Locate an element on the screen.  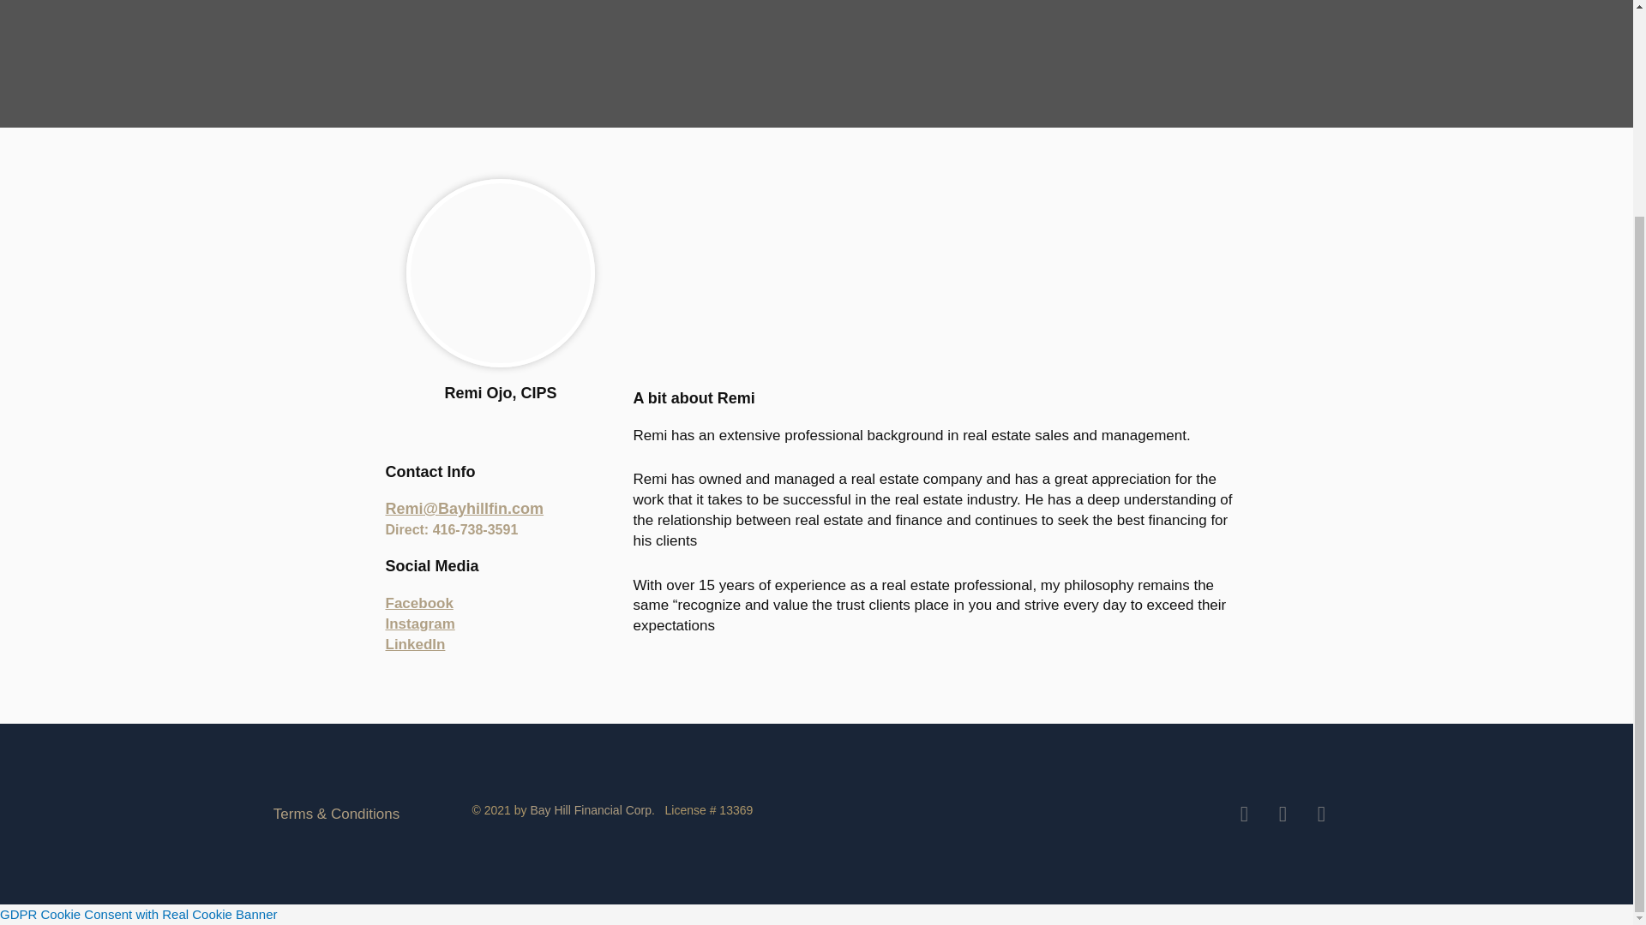
Instagram is located at coordinates (420, 624).